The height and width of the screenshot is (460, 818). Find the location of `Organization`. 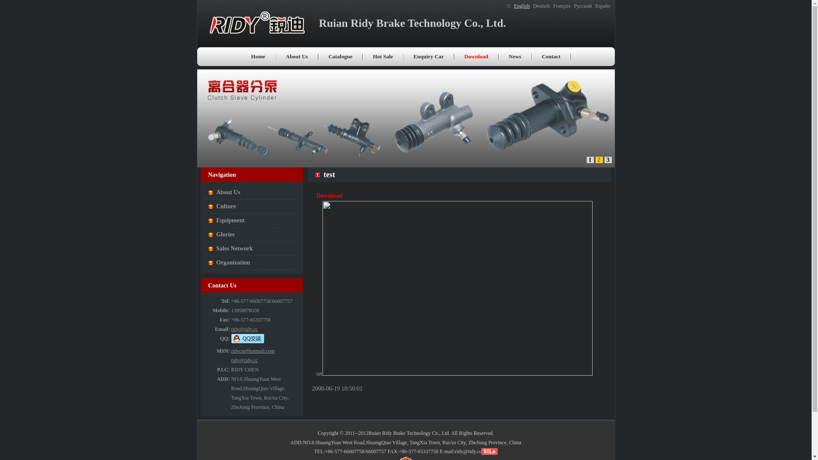

Organization is located at coordinates (252, 263).